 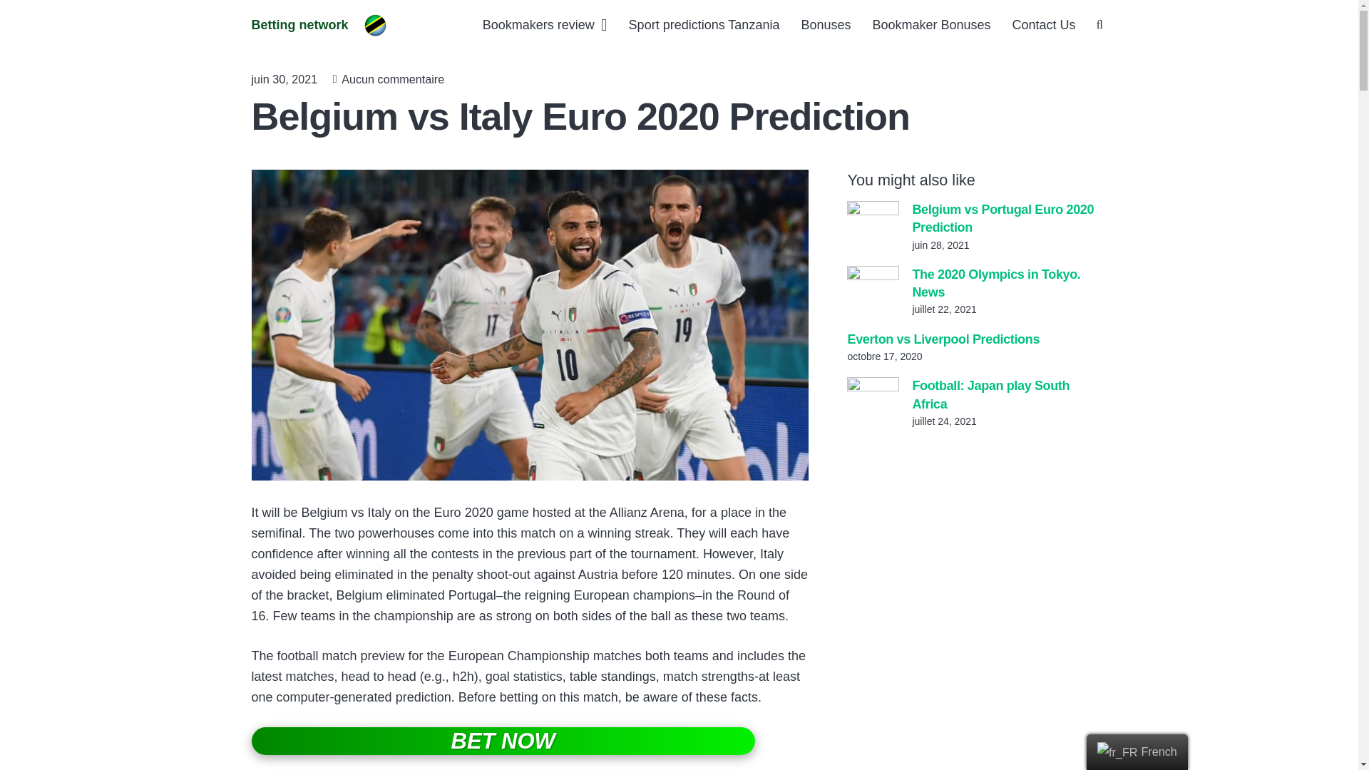 I want to click on Football: Japan play South Africa, so click(x=990, y=394).